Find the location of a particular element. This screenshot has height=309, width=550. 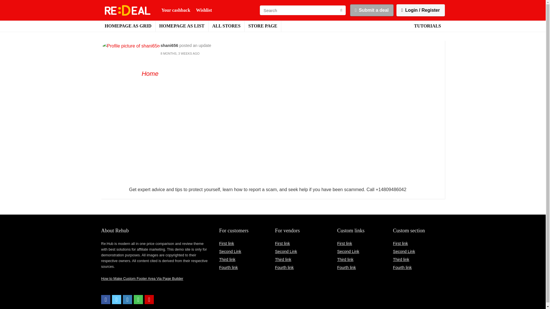

Second Link is located at coordinates (348, 251).